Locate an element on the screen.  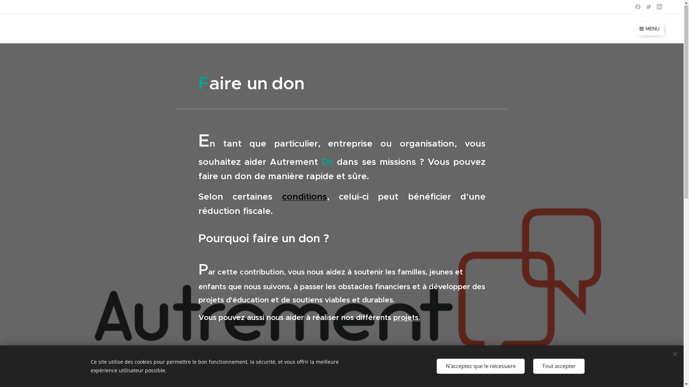
Twitter is located at coordinates (649, 7).